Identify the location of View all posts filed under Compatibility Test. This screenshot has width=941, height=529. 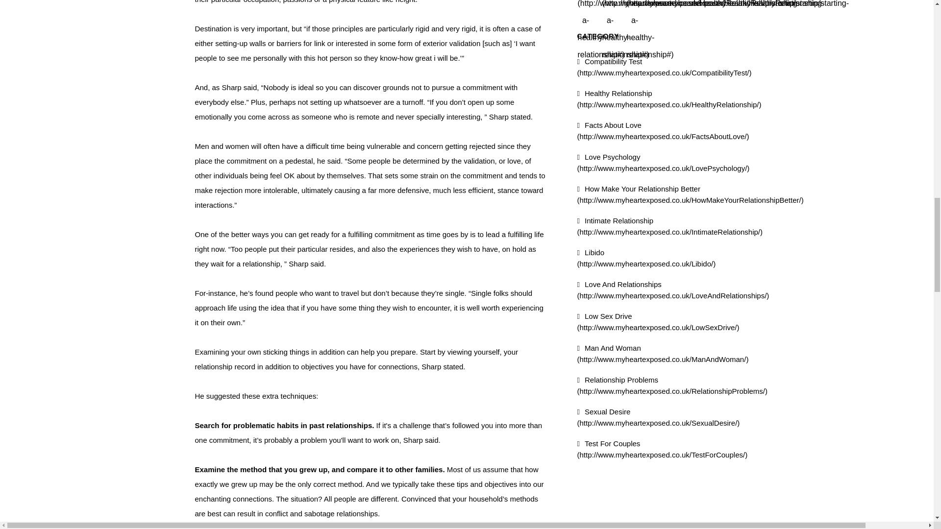
(665, 67).